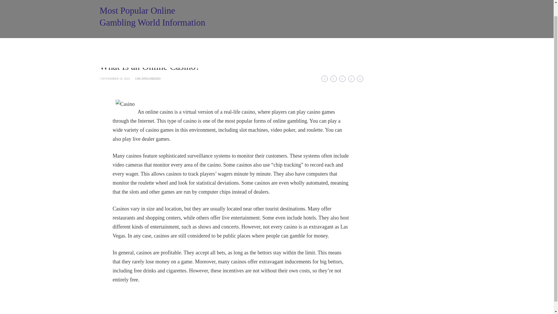 The width and height of the screenshot is (558, 314). Describe the element at coordinates (233, 45) in the screenshot. I see `Togel Hari Ini` at that location.